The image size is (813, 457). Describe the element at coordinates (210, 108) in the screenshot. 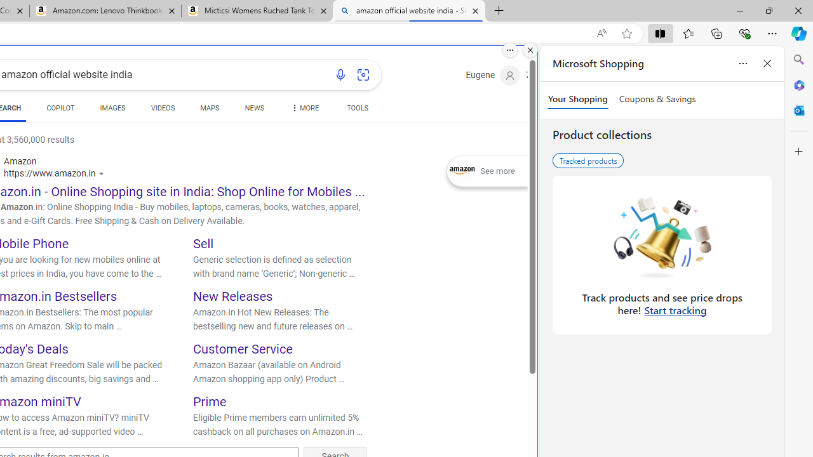

I see `MAPS` at that location.